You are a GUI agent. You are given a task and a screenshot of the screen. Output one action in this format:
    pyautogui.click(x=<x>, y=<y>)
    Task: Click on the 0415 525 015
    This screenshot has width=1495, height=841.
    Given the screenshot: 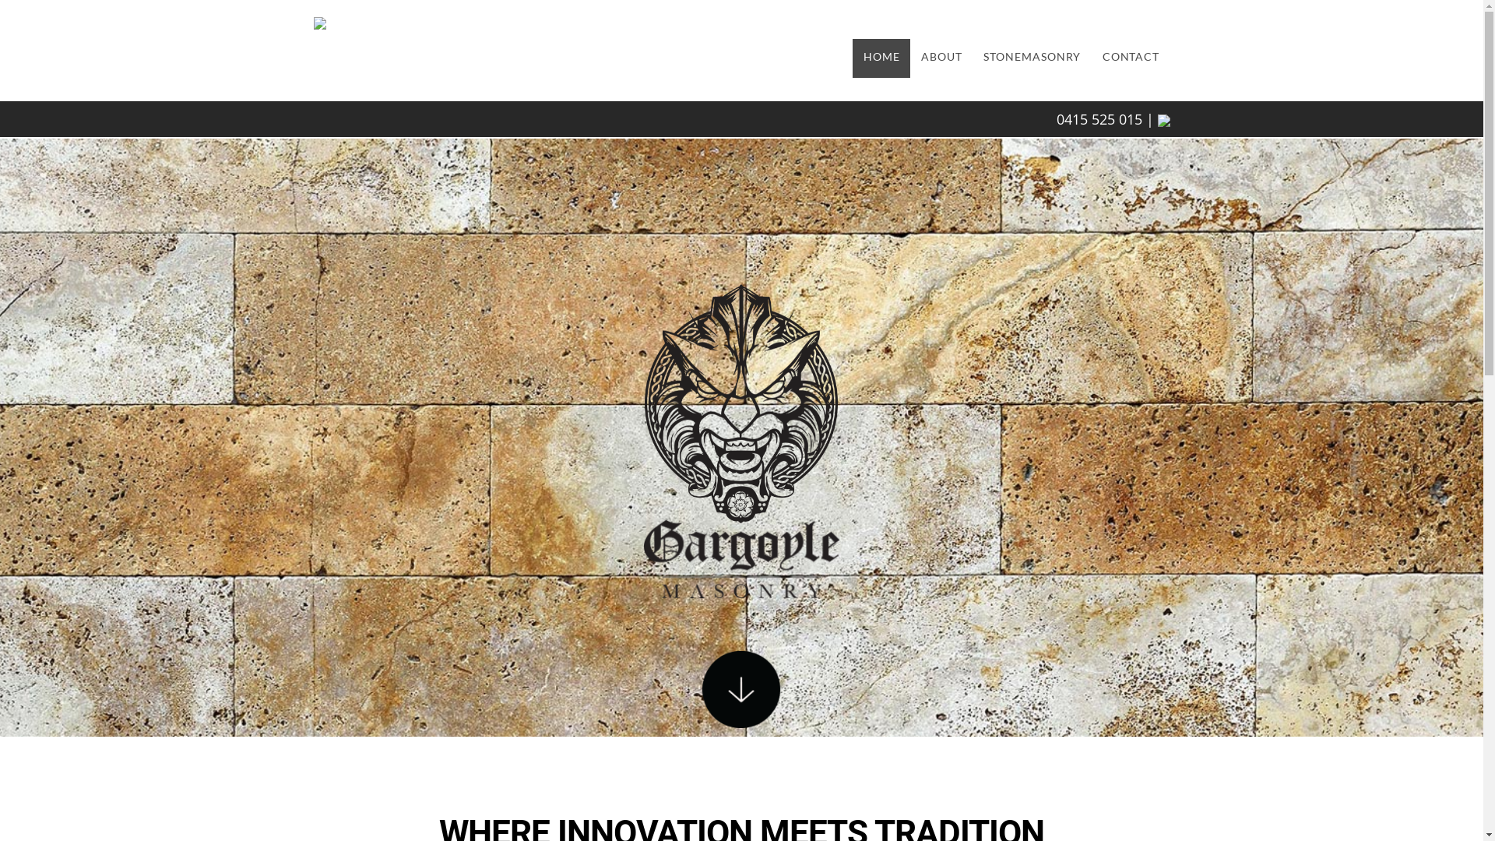 What is the action you would take?
    pyautogui.click(x=1099, y=119)
    